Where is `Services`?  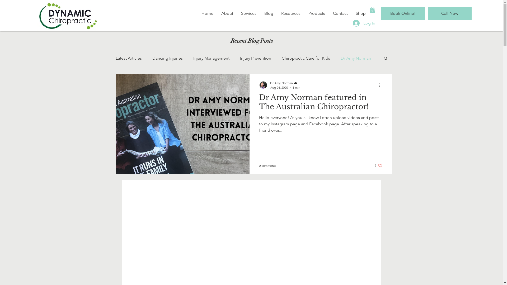
Services is located at coordinates (249, 13).